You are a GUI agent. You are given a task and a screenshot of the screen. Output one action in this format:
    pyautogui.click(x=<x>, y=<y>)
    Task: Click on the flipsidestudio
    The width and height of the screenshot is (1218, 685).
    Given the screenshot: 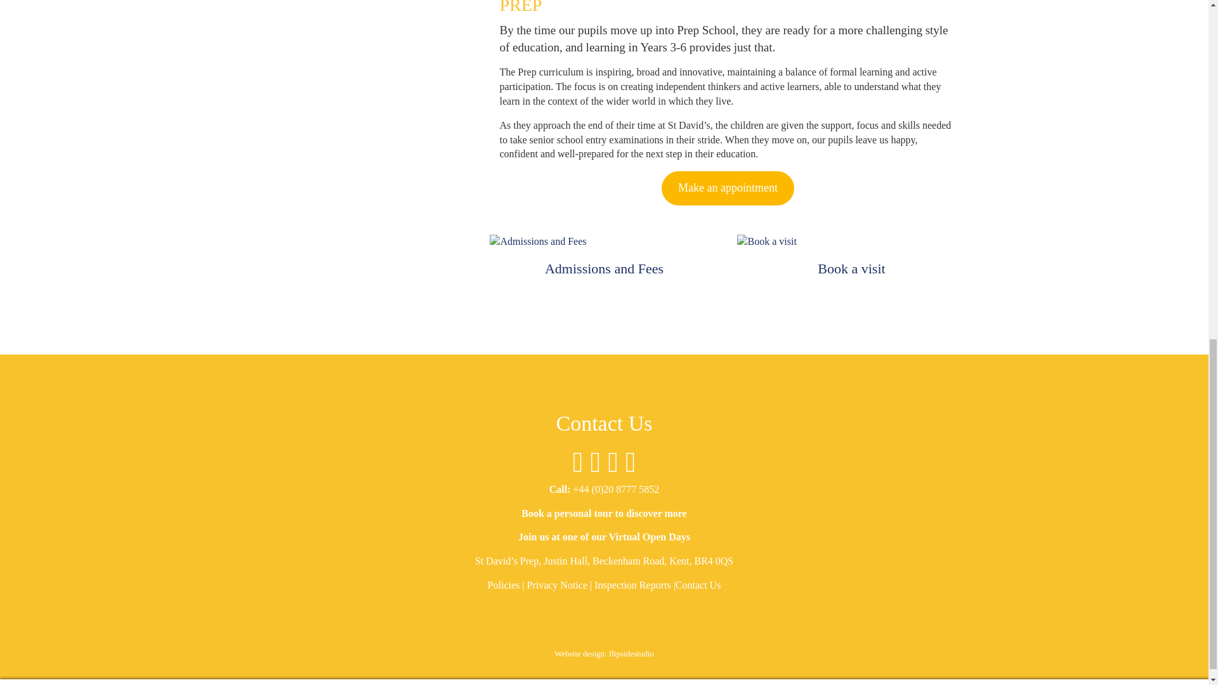 What is the action you would take?
    pyautogui.click(x=632, y=653)
    